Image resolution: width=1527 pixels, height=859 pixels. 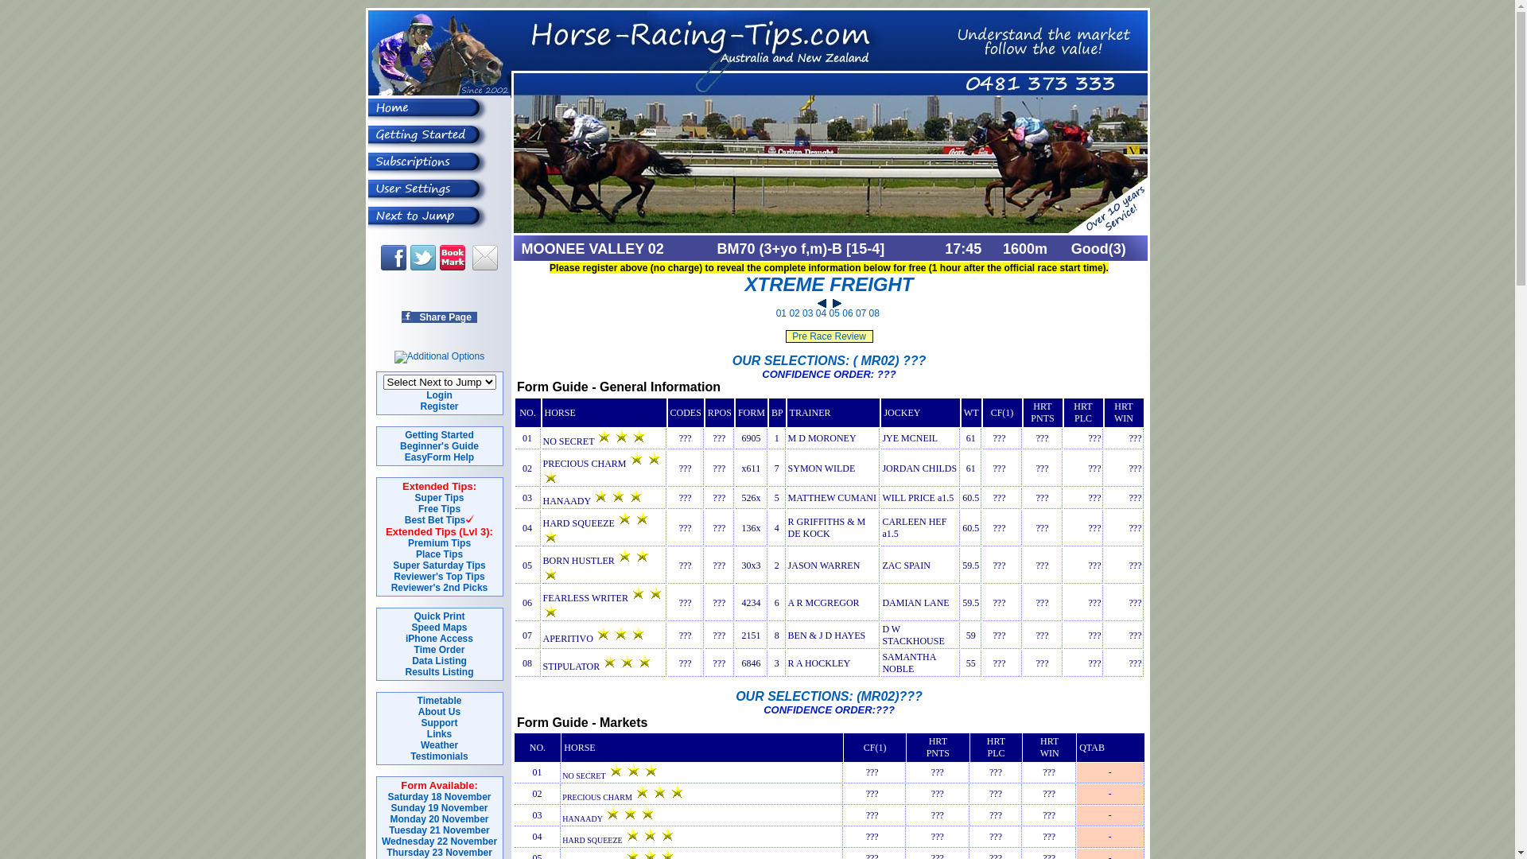 What do you see at coordinates (440, 498) in the screenshot?
I see `Super Tips` at bounding box center [440, 498].